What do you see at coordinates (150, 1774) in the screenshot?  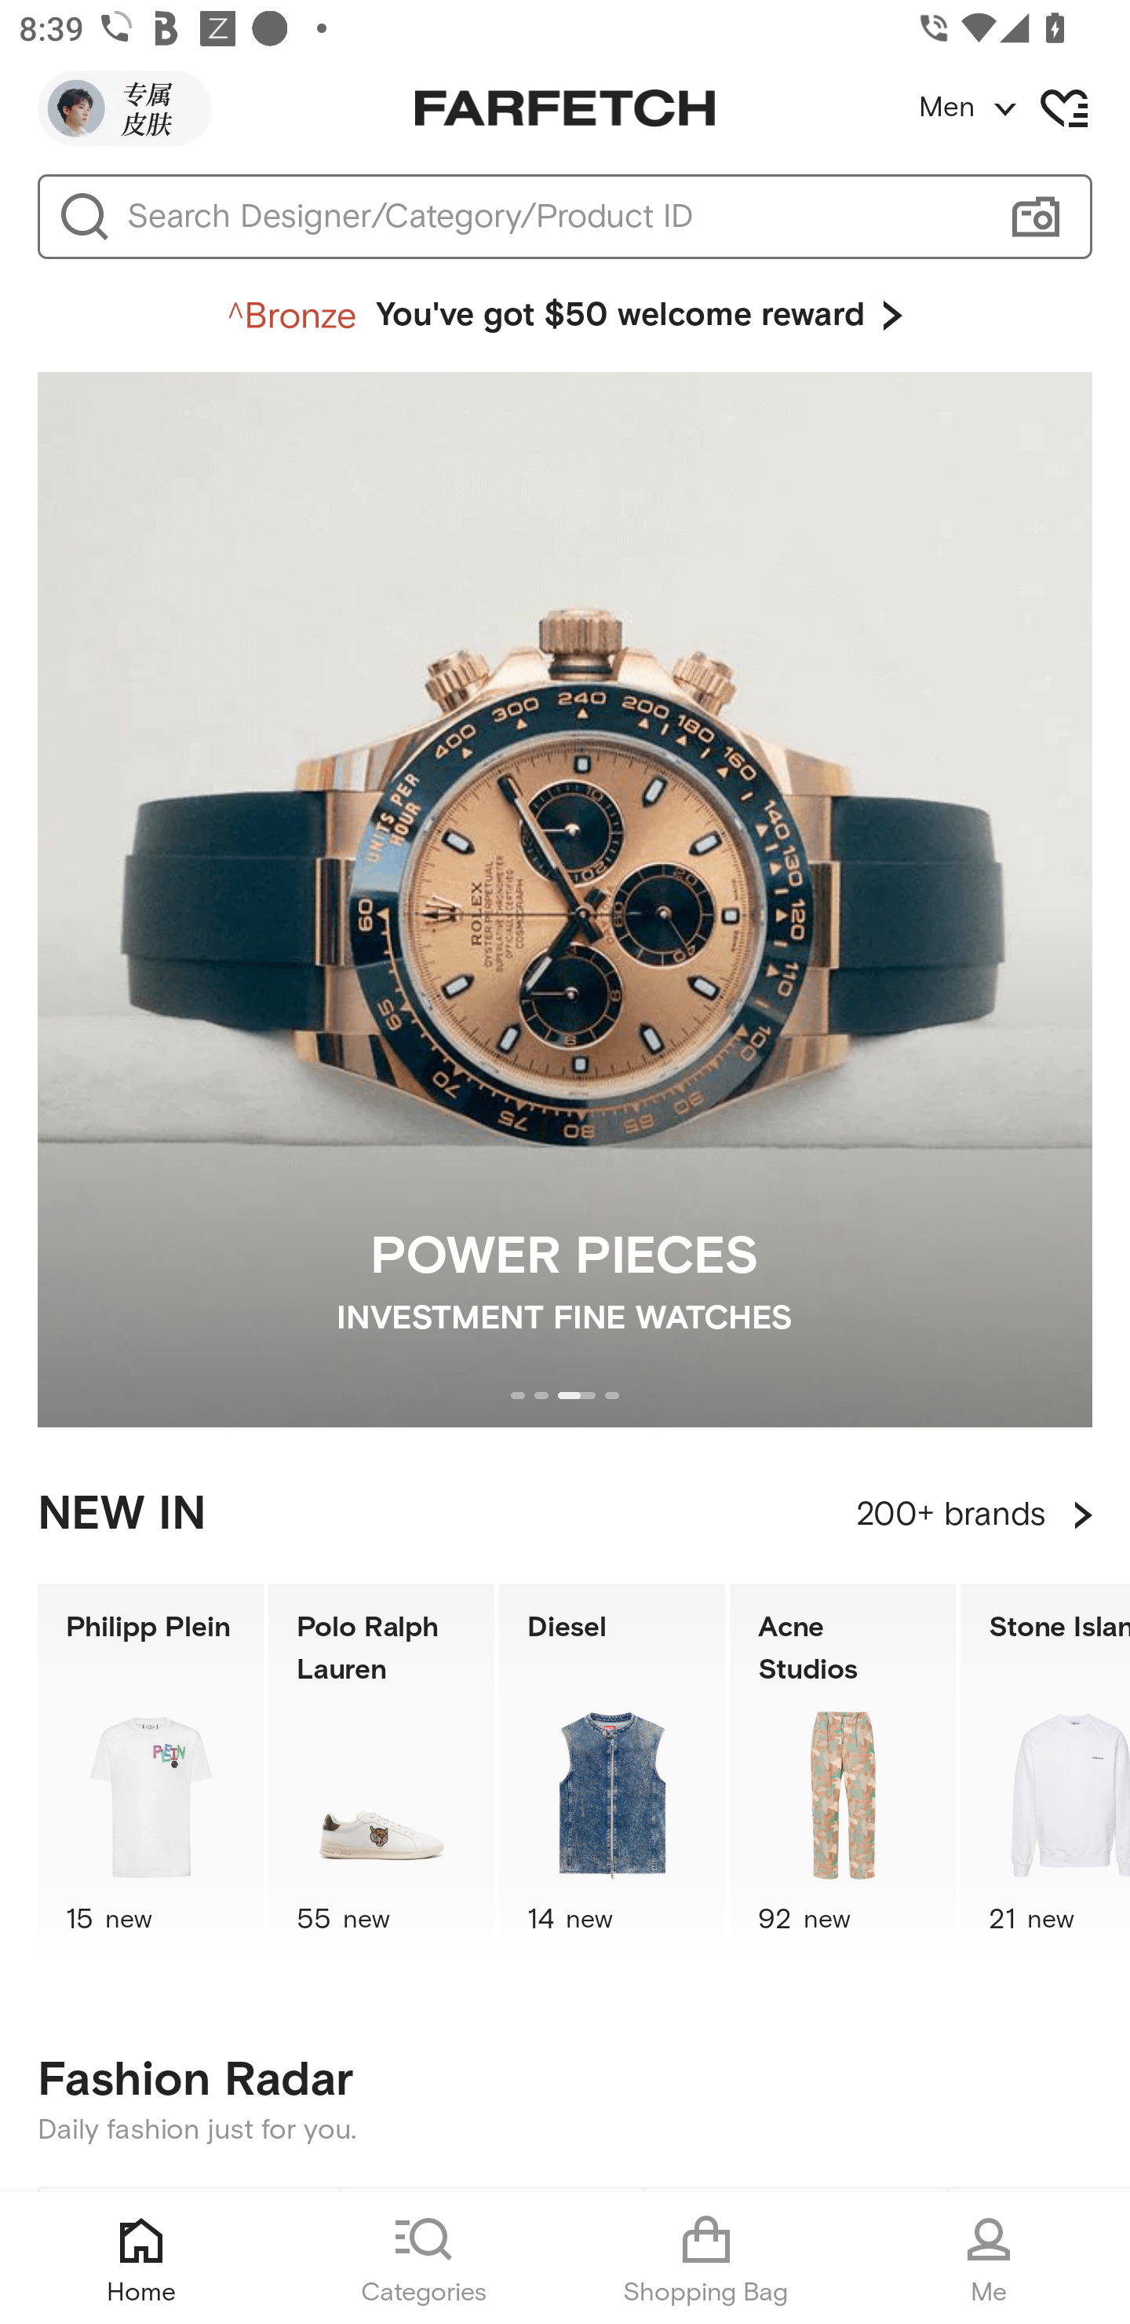 I see `Philipp Plein 15  new` at bounding box center [150, 1774].